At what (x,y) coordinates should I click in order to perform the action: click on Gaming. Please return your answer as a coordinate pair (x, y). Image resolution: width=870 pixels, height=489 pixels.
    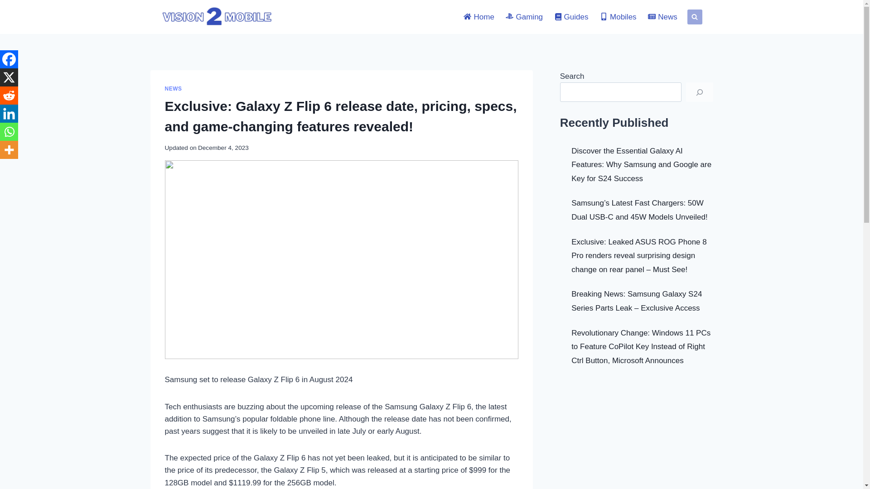
    Looking at the image, I should click on (525, 17).